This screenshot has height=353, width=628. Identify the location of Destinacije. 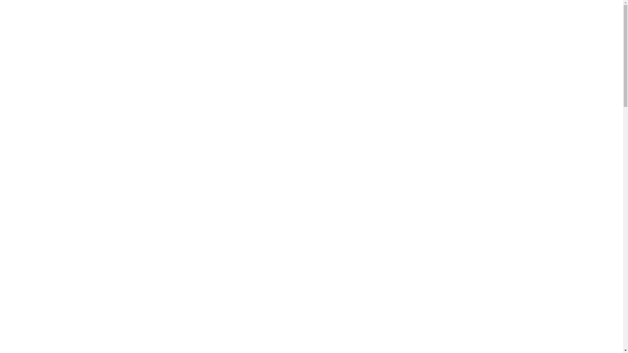
(318, 43).